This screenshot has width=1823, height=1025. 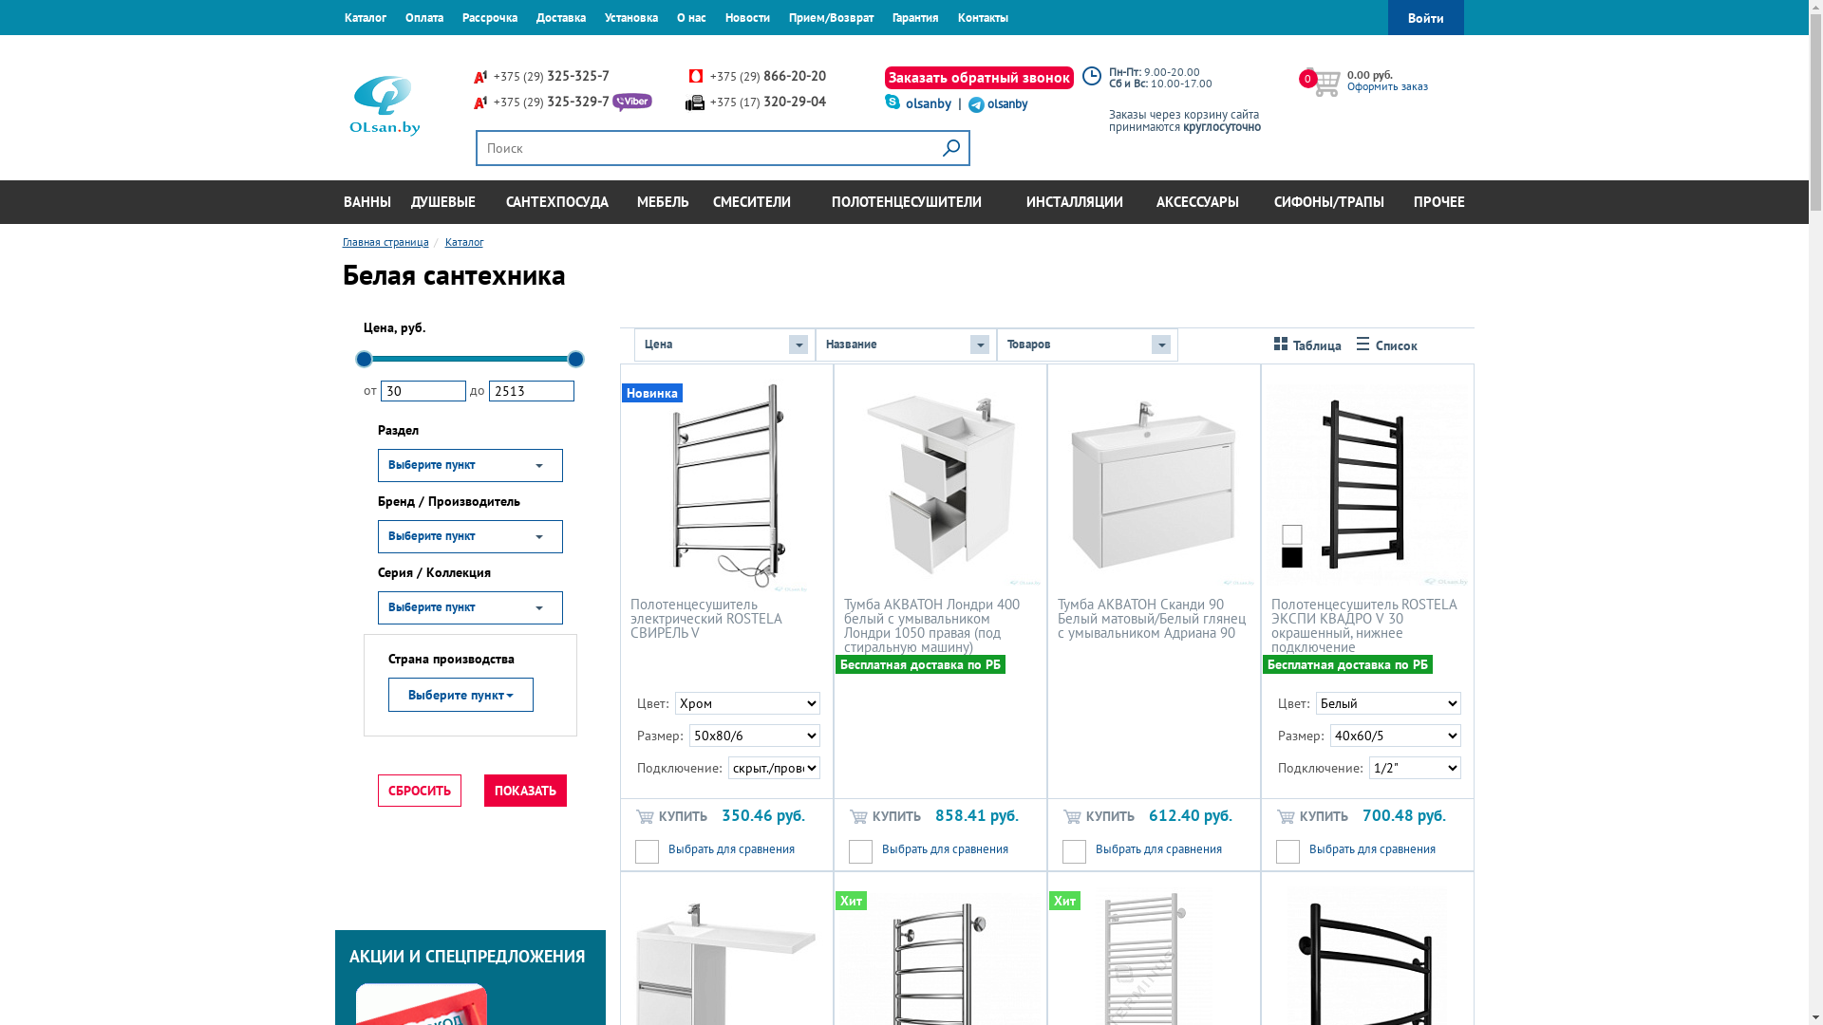 I want to click on +375 (29) 325-325-7, so click(x=552, y=76).